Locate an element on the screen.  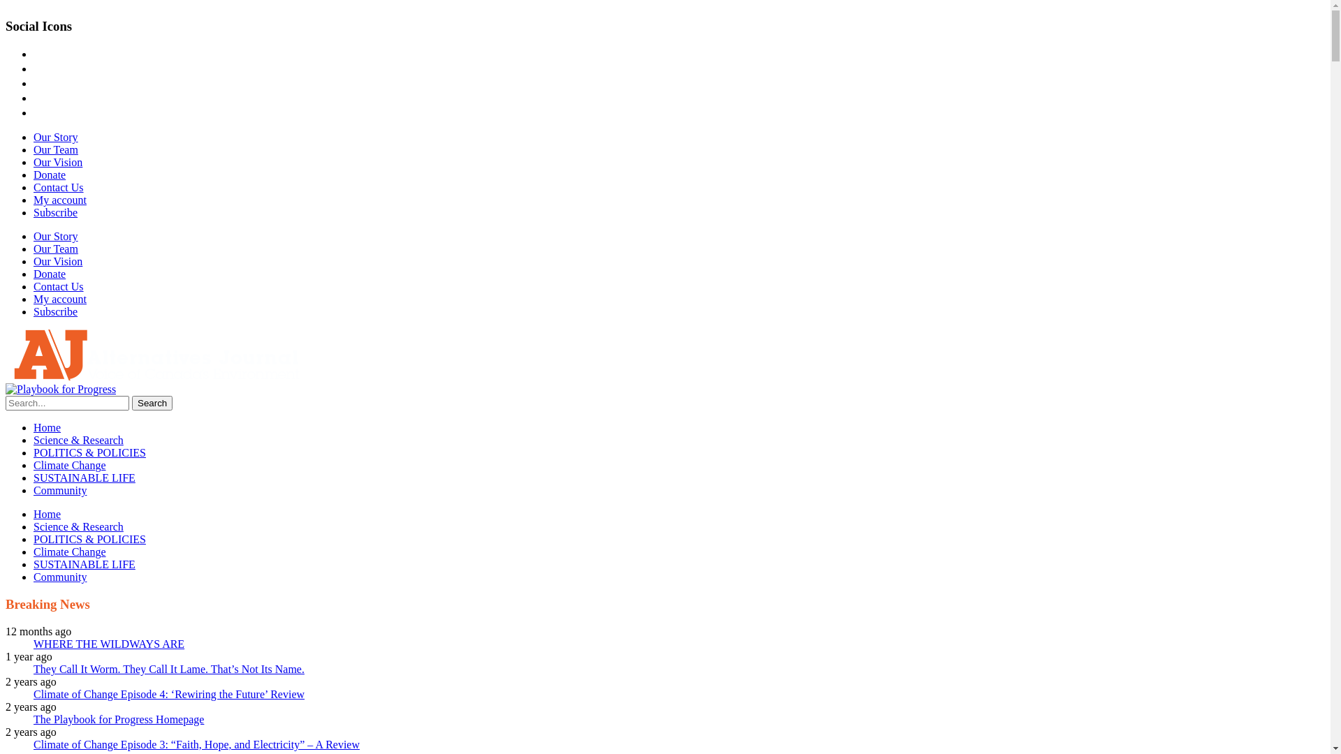
Contact Us is located at coordinates (59, 187).